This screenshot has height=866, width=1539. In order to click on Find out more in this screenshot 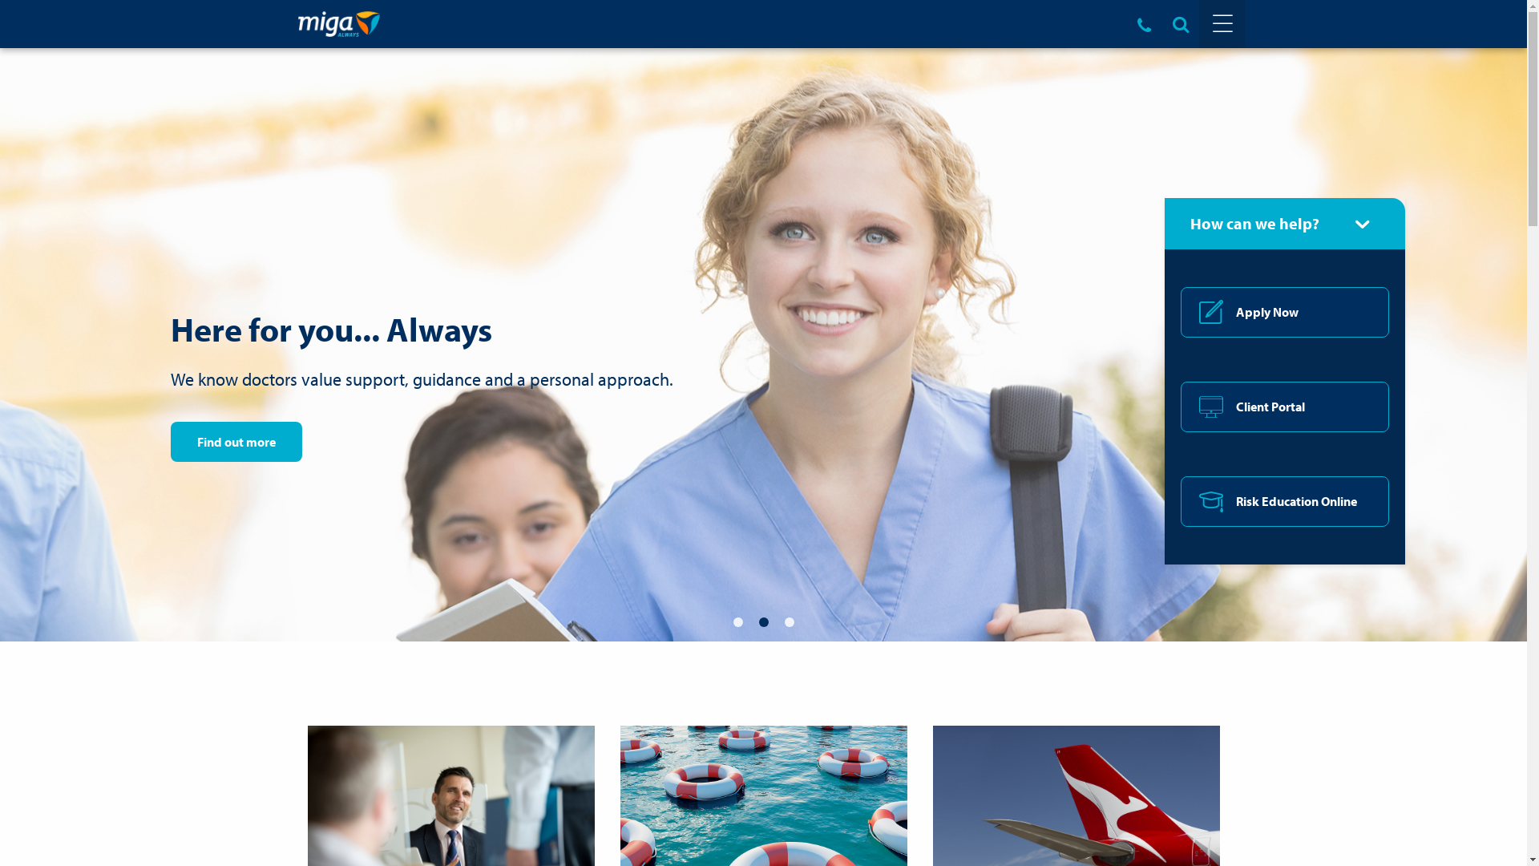, I will do `click(236, 442)`.